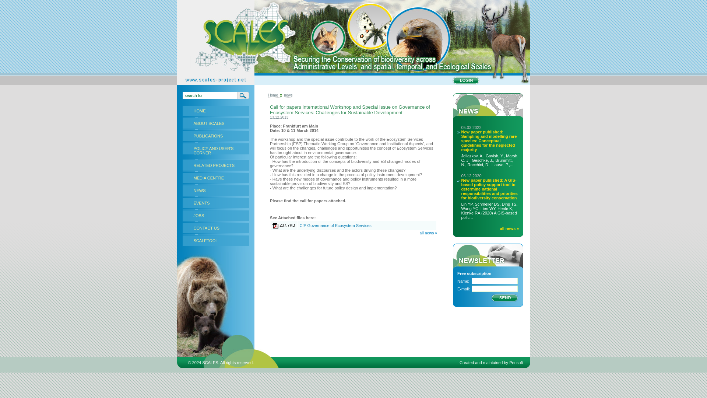 This screenshot has width=707, height=398. I want to click on SCALETOOL, so click(215, 241).